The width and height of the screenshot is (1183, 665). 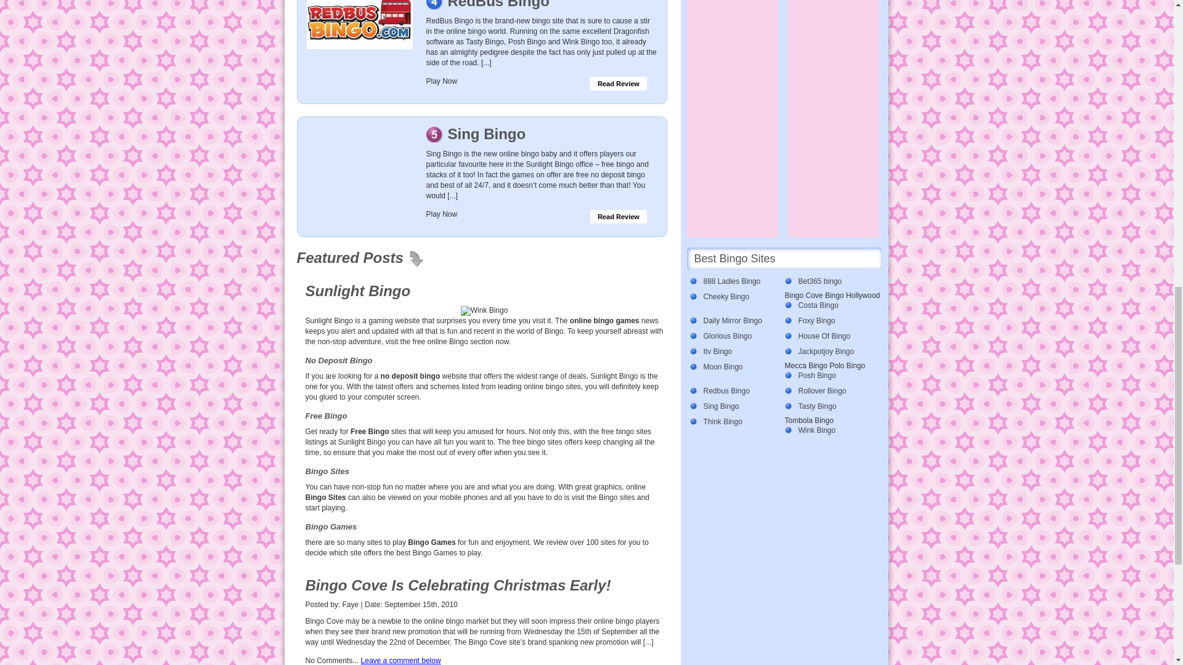 What do you see at coordinates (829, 336) in the screenshot?
I see `House Of Bingo` at bounding box center [829, 336].